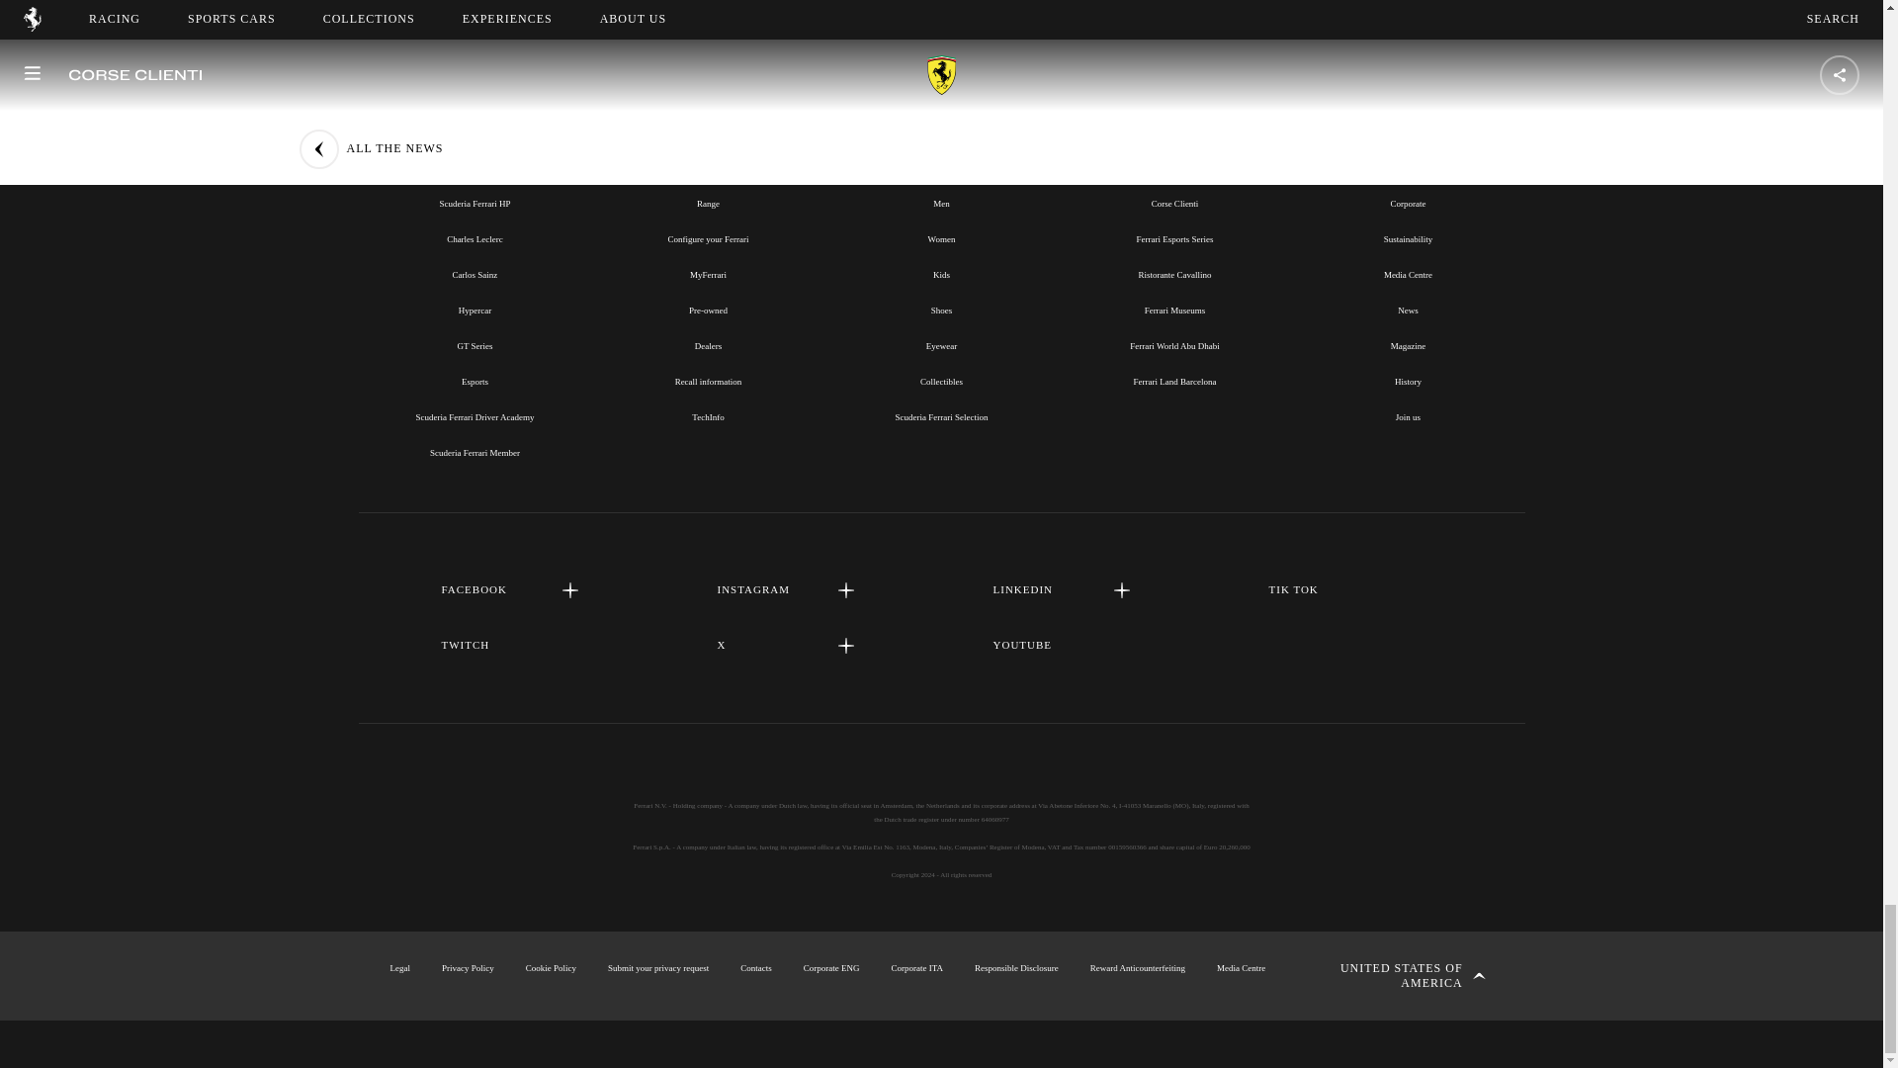 This screenshot has width=1898, height=1068. What do you see at coordinates (708, 239) in the screenshot?
I see `Configure your Ferrari` at bounding box center [708, 239].